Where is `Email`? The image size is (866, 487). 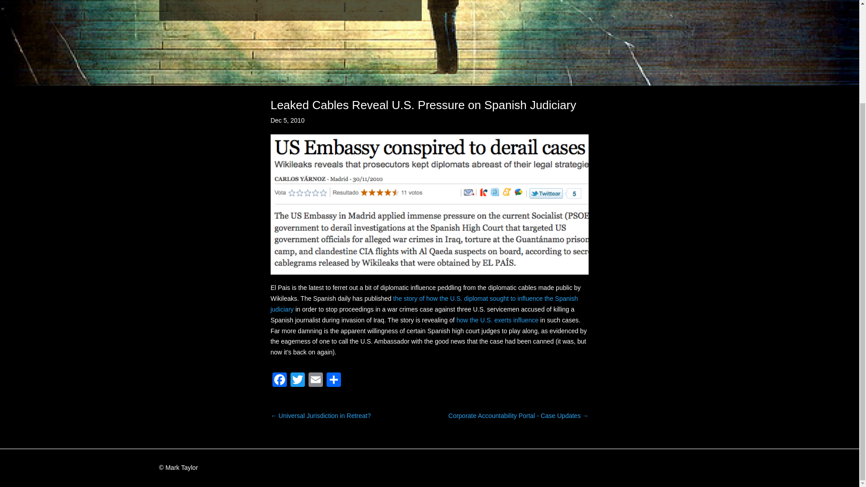 Email is located at coordinates (316, 381).